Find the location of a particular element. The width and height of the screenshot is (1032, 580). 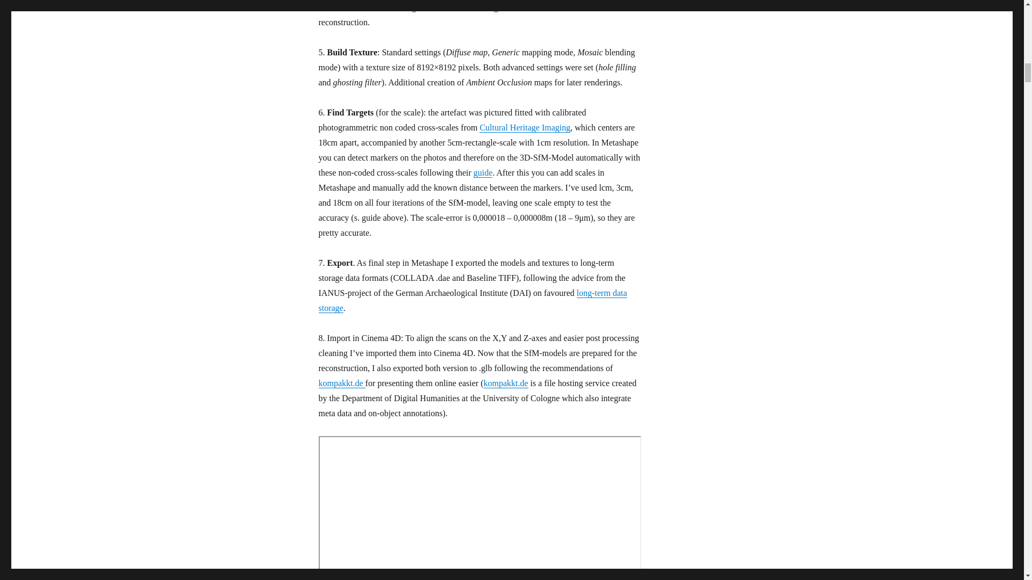

kompakkt.de is located at coordinates (341, 383).